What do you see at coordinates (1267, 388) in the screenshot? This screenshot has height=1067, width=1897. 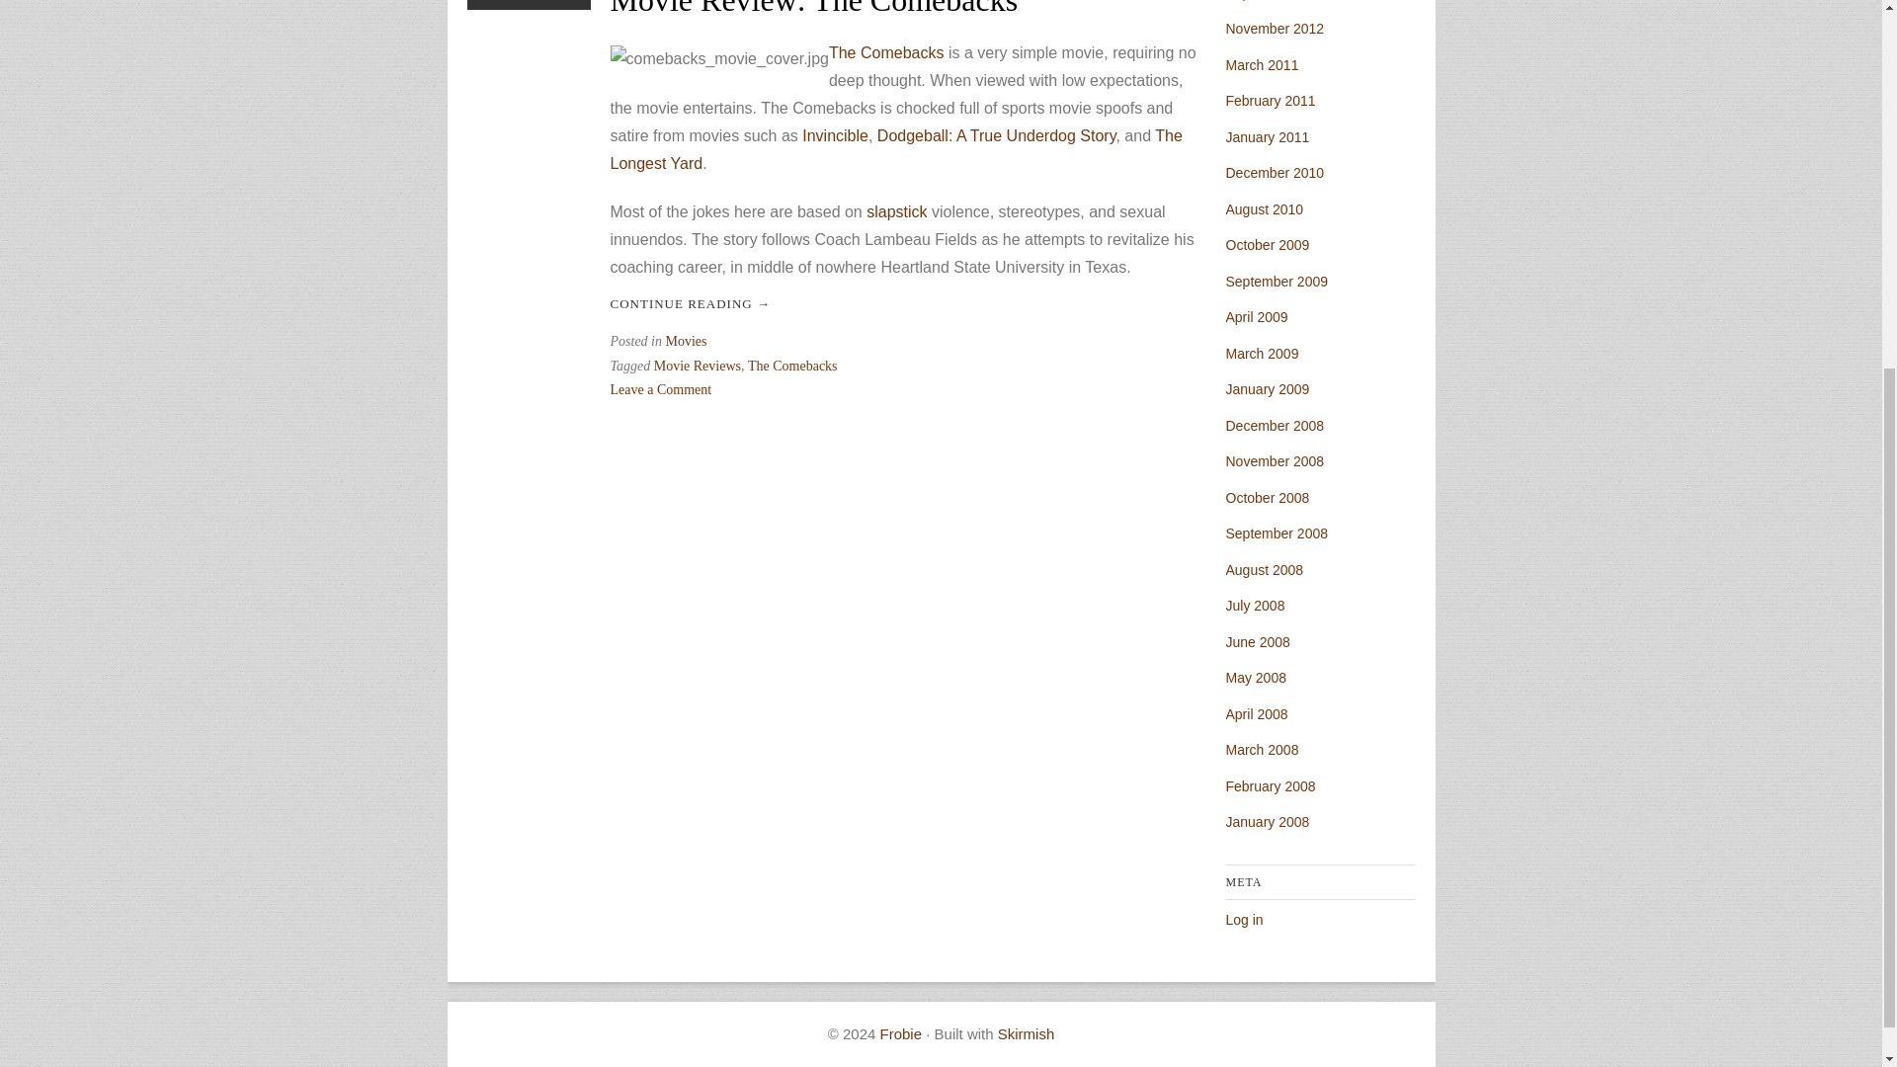 I see `January 2009` at bounding box center [1267, 388].